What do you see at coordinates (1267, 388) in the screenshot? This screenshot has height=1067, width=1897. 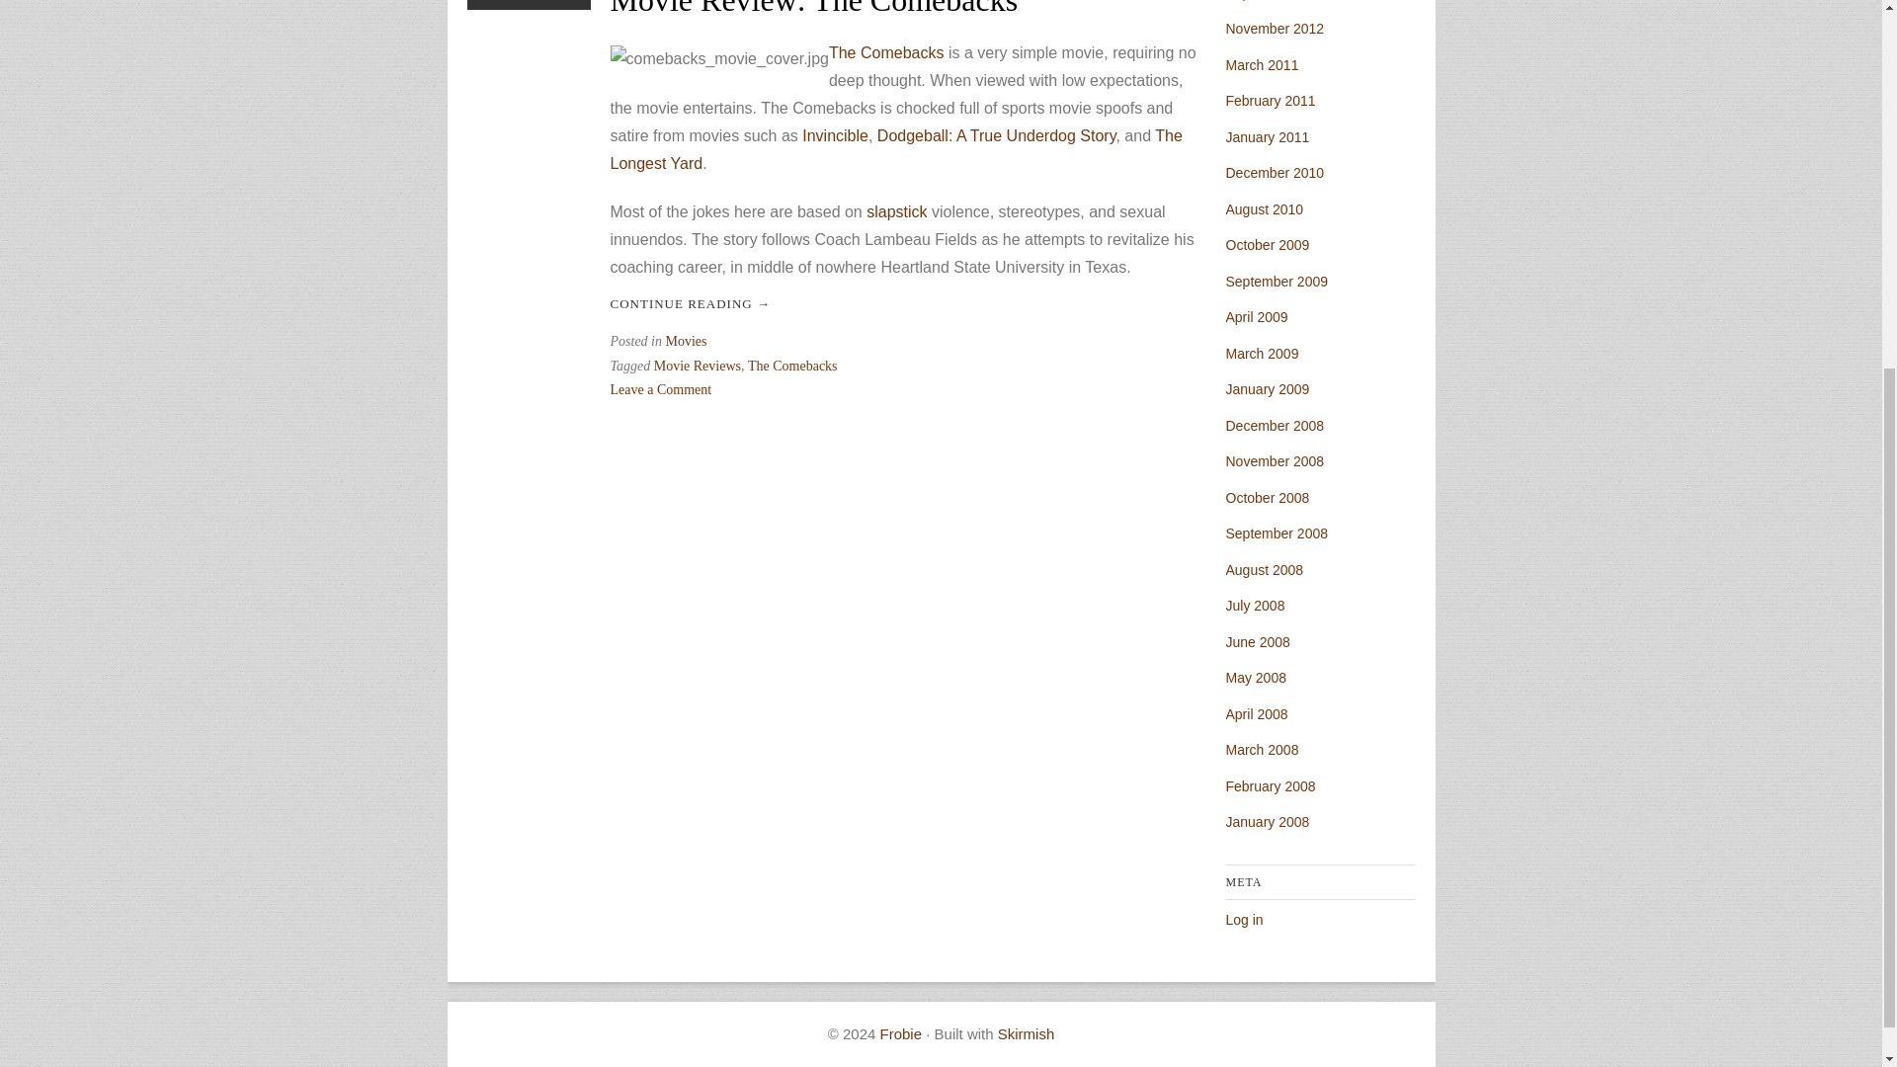 I see `January 2009` at bounding box center [1267, 388].